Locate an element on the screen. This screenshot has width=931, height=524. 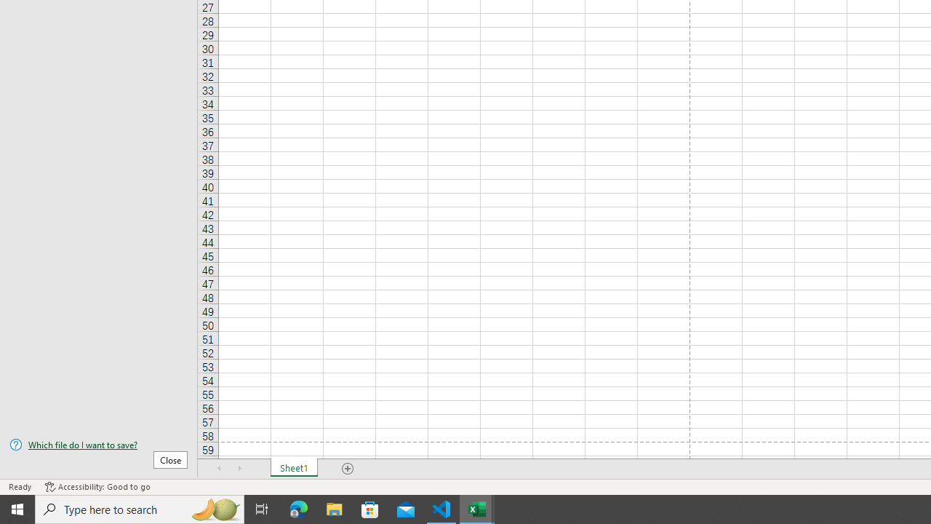
Sheet1 is located at coordinates (294, 469).